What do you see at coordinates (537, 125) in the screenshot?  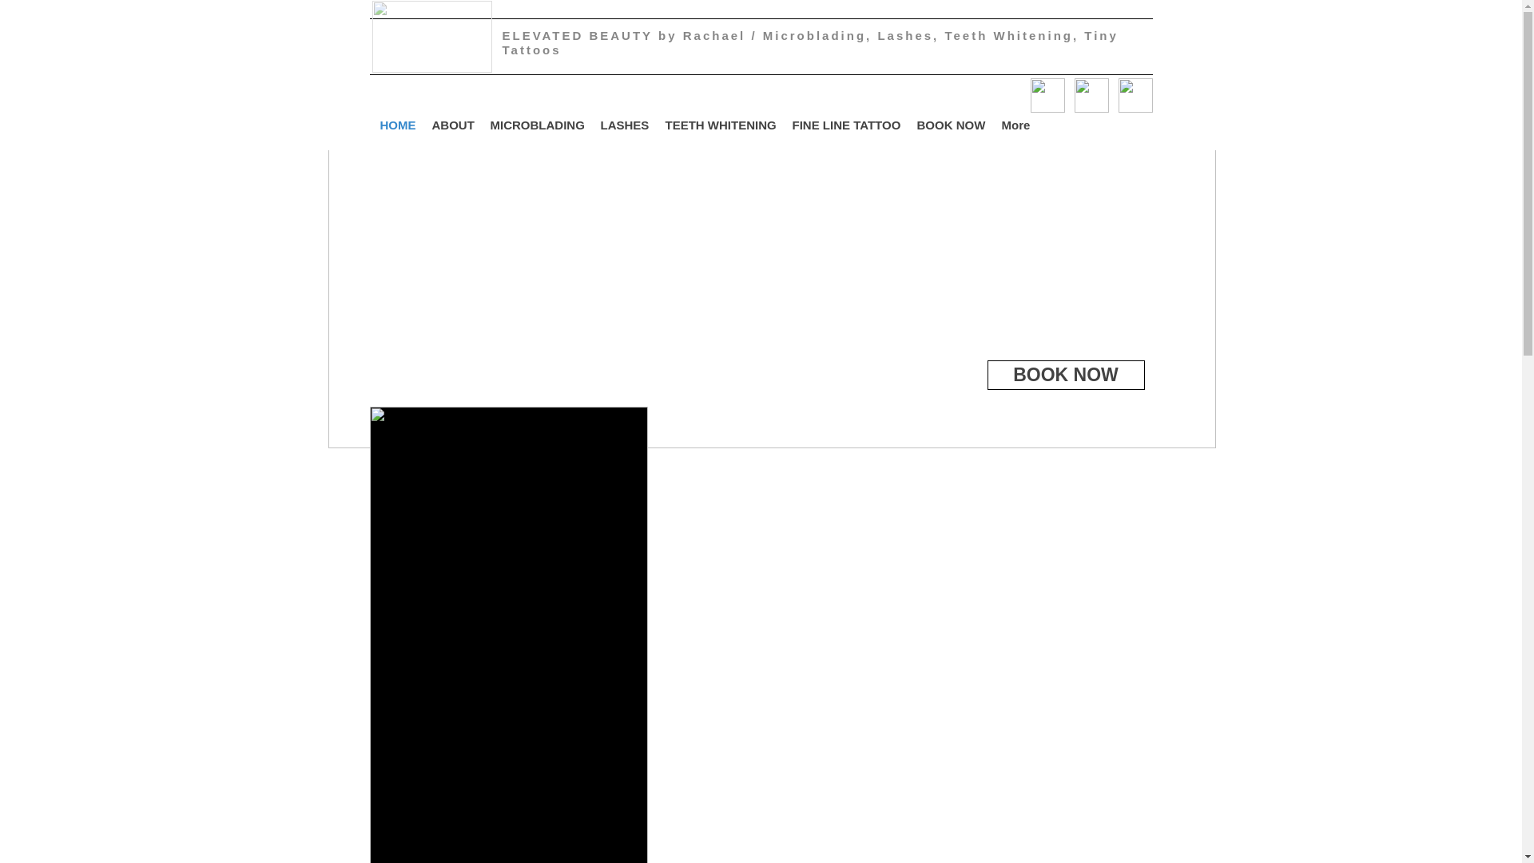 I see `MICROBLADING` at bounding box center [537, 125].